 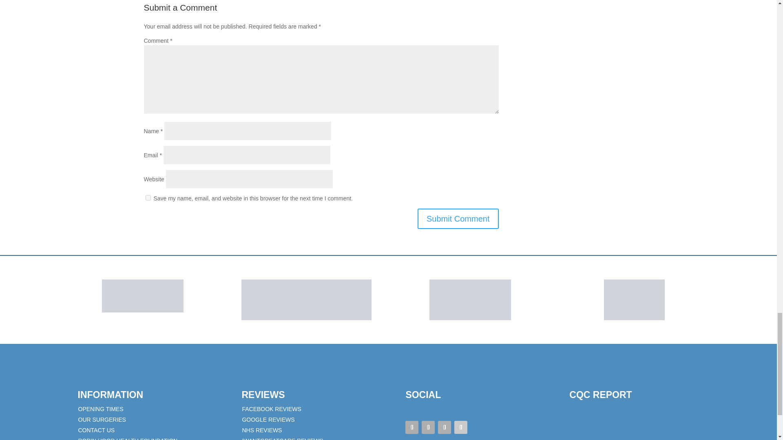 What do you see at coordinates (148, 198) in the screenshot?
I see `yes` at bounding box center [148, 198].